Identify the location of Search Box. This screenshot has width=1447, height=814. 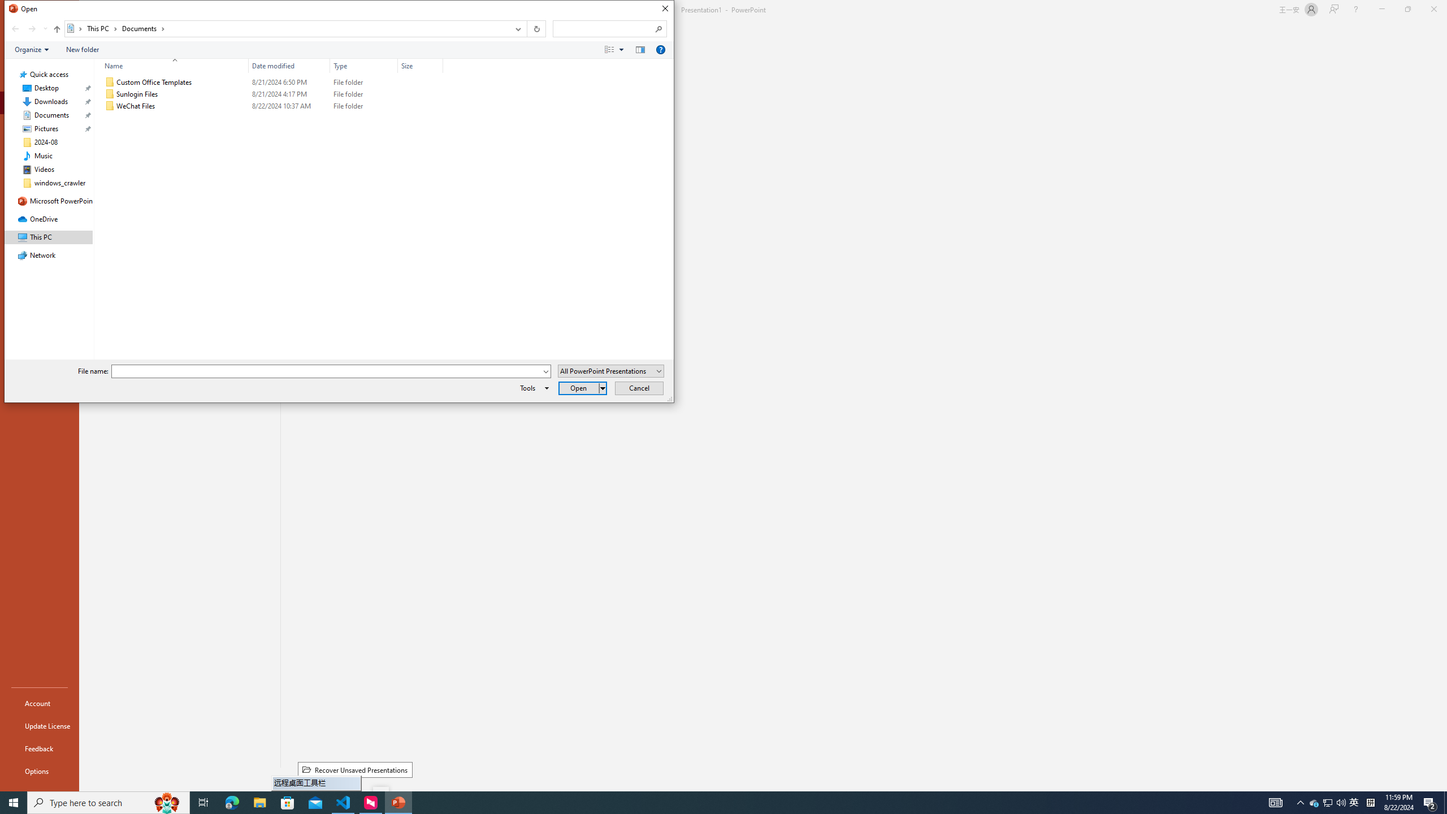
(604, 28).